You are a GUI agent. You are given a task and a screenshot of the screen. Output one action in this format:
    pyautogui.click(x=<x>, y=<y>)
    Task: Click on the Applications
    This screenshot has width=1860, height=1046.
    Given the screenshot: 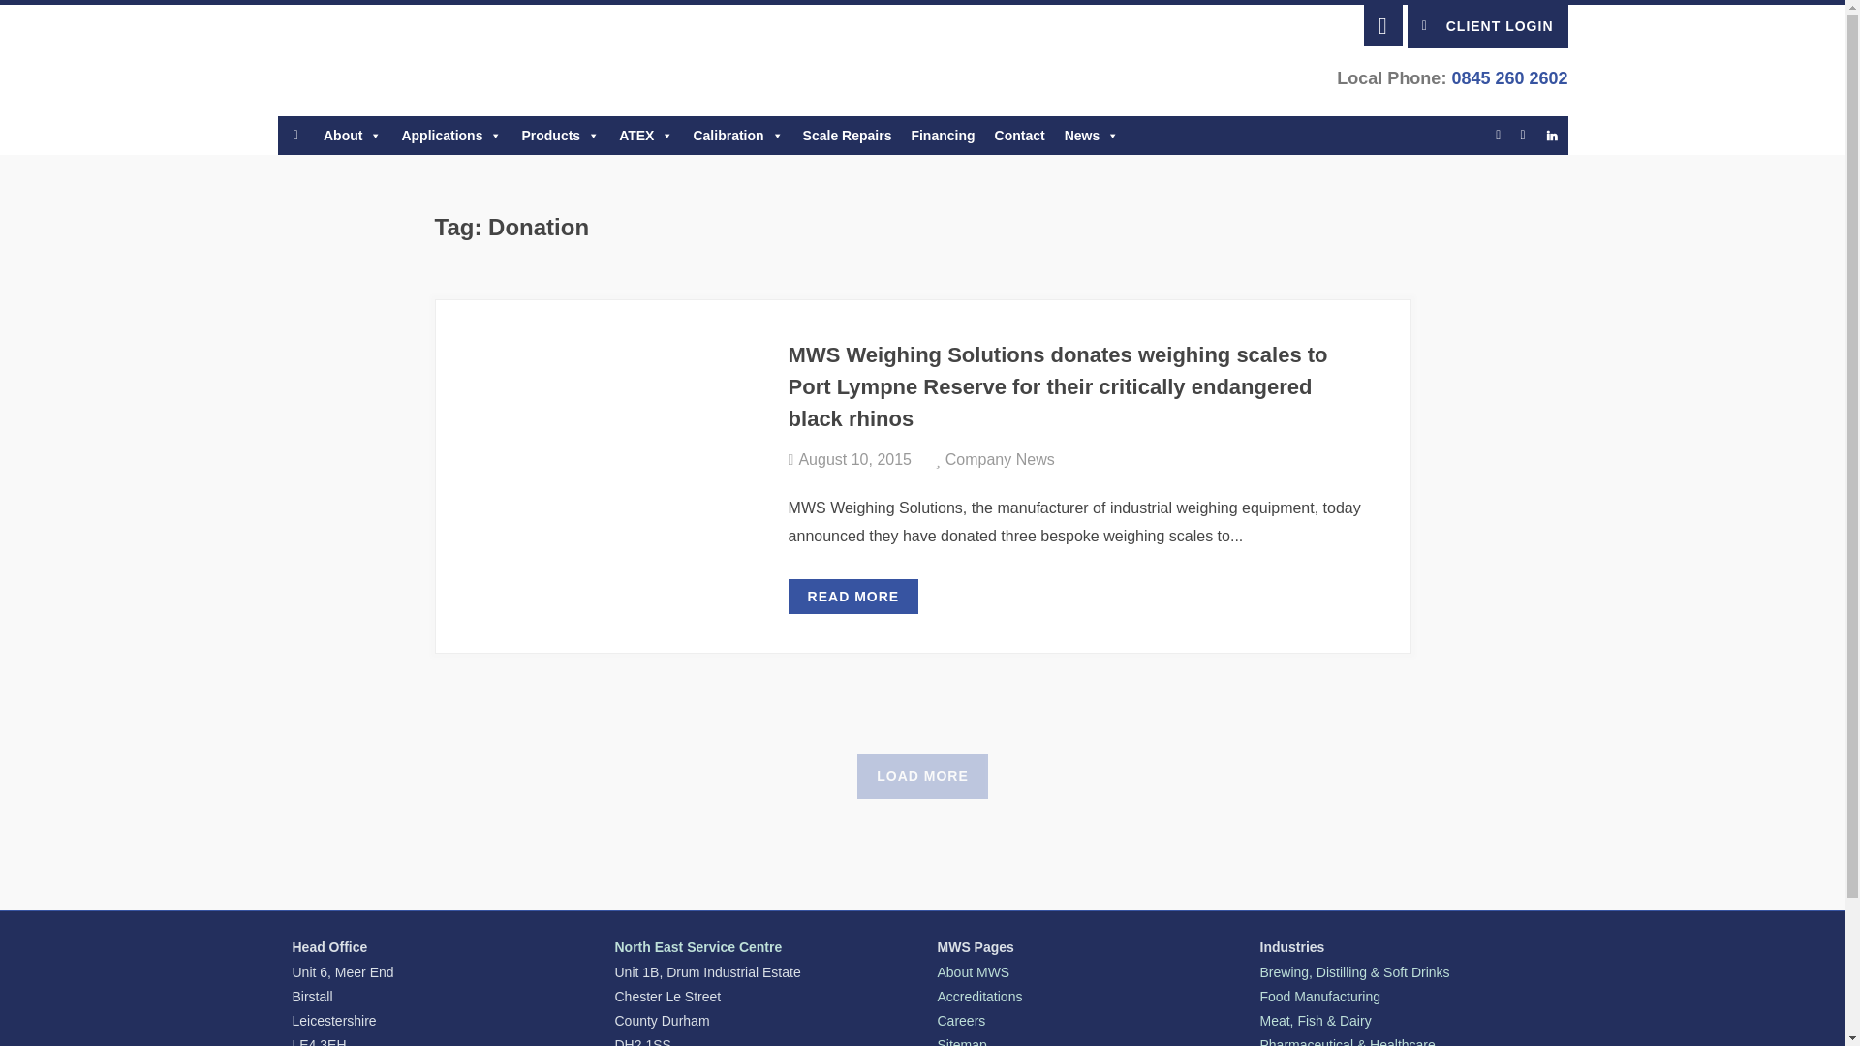 What is the action you would take?
    pyautogui.click(x=451, y=135)
    